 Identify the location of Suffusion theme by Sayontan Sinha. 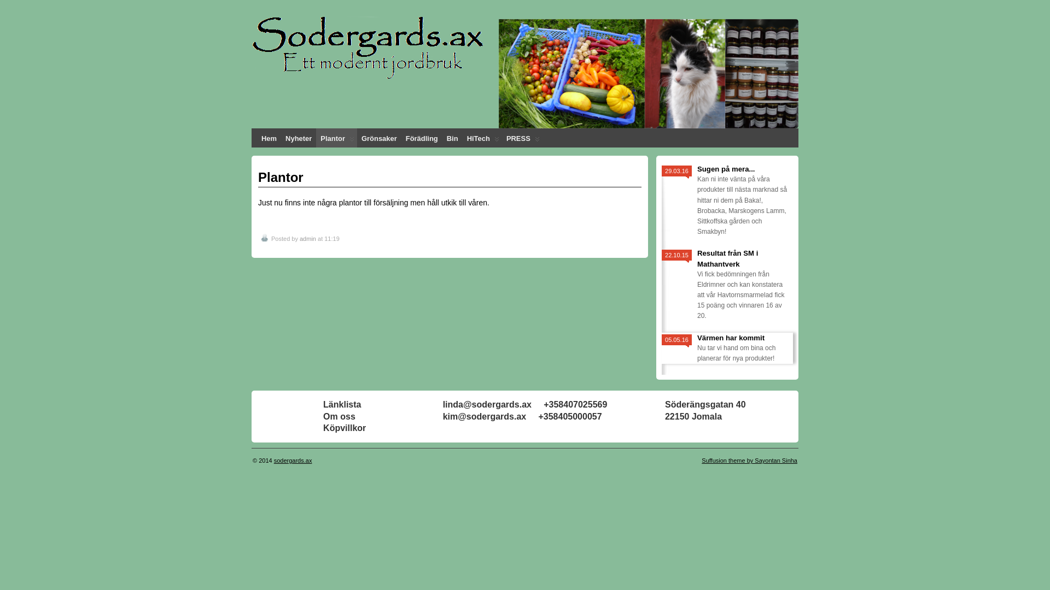
(749, 461).